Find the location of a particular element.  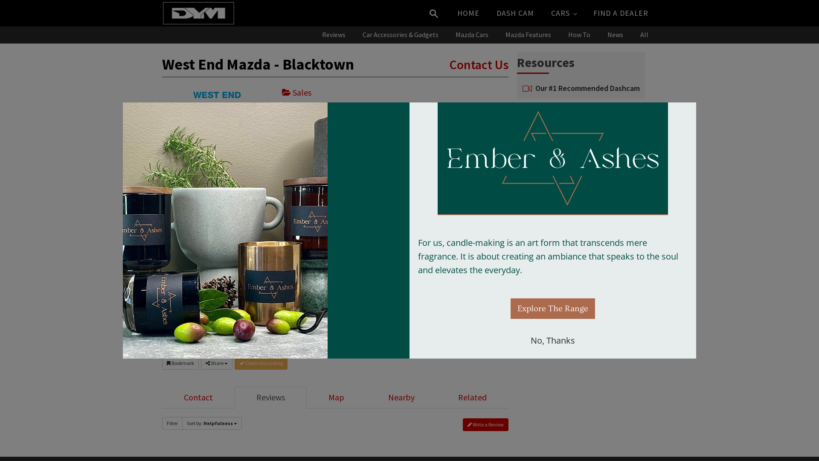

Filter is located at coordinates (172, 423).